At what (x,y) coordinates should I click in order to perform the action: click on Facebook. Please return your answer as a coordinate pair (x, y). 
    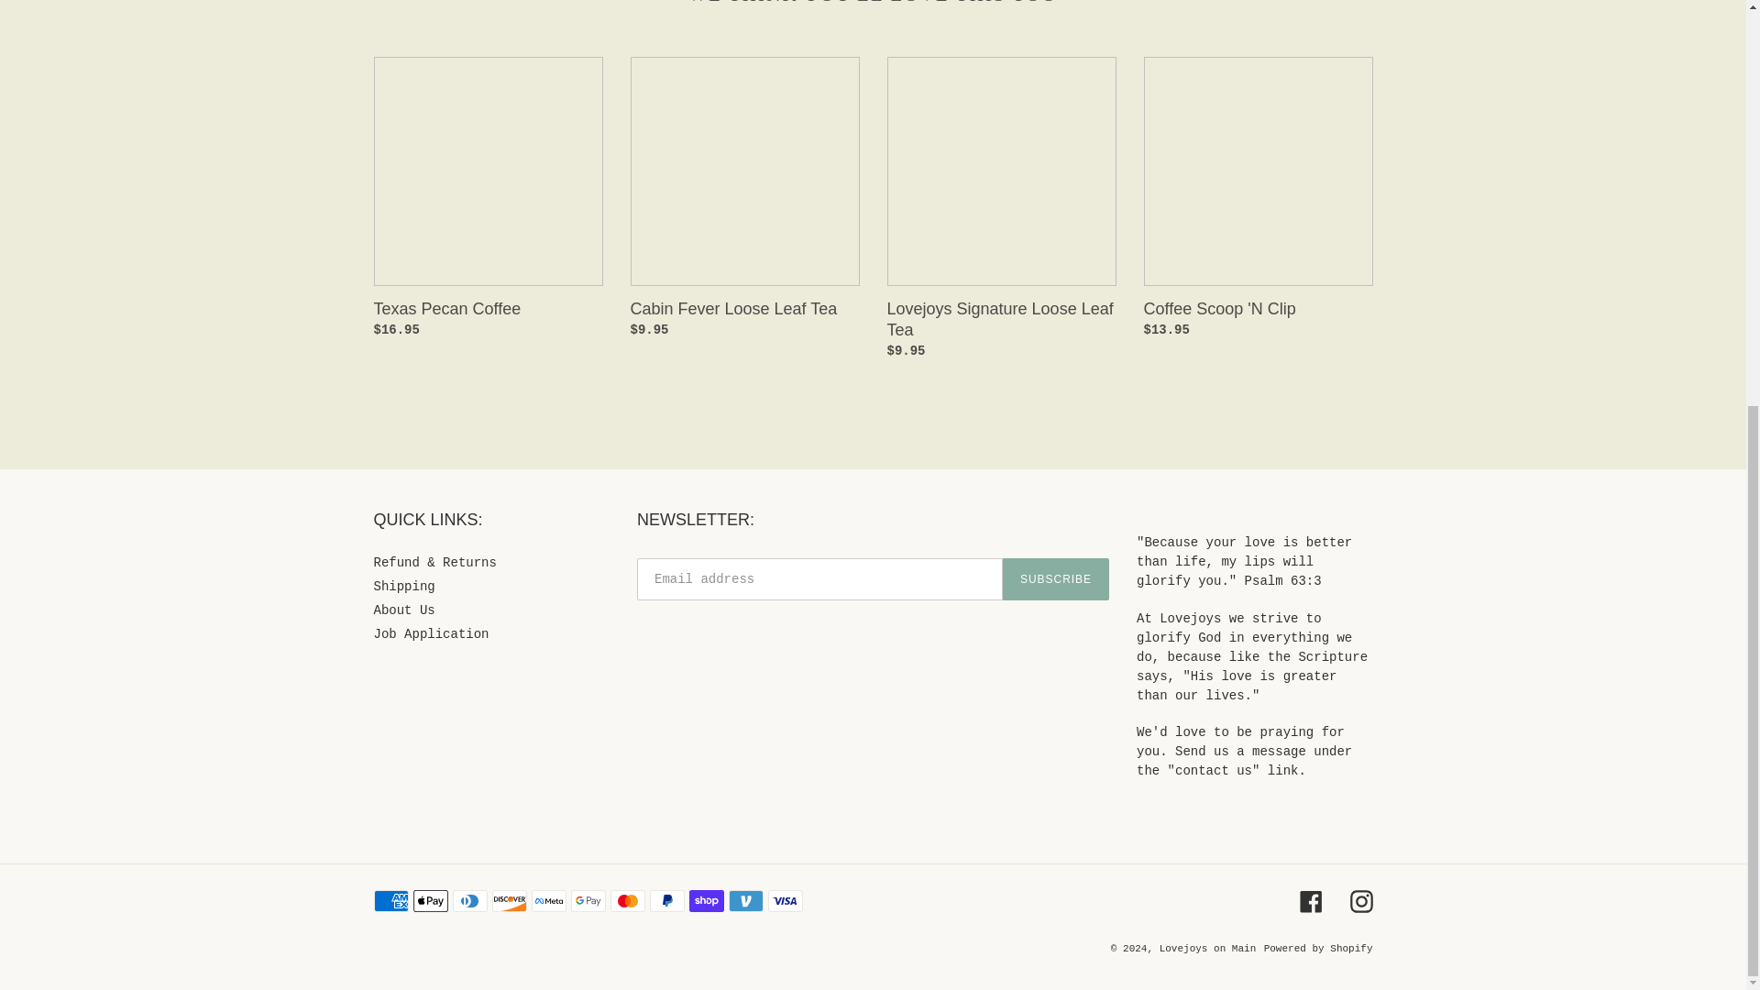
    Looking at the image, I should click on (1311, 900).